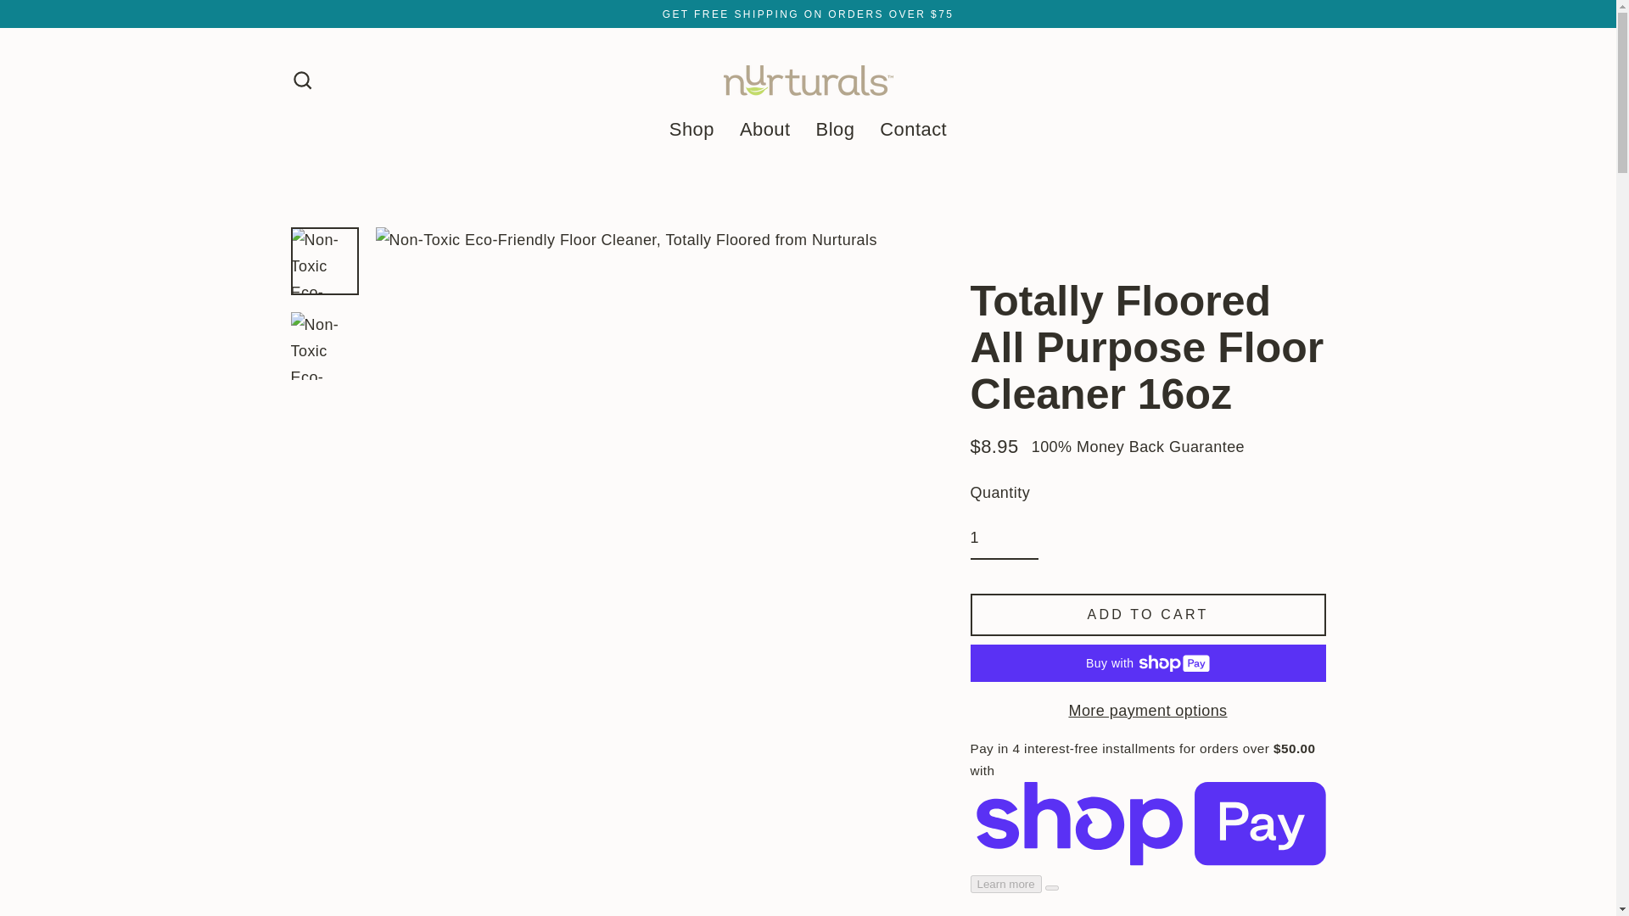 The height and width of the screenshot is (916, 1629). What do you see at coordinates (1005, 539) in the screenshot?
I see `1` at bounding box center [1005, 539].